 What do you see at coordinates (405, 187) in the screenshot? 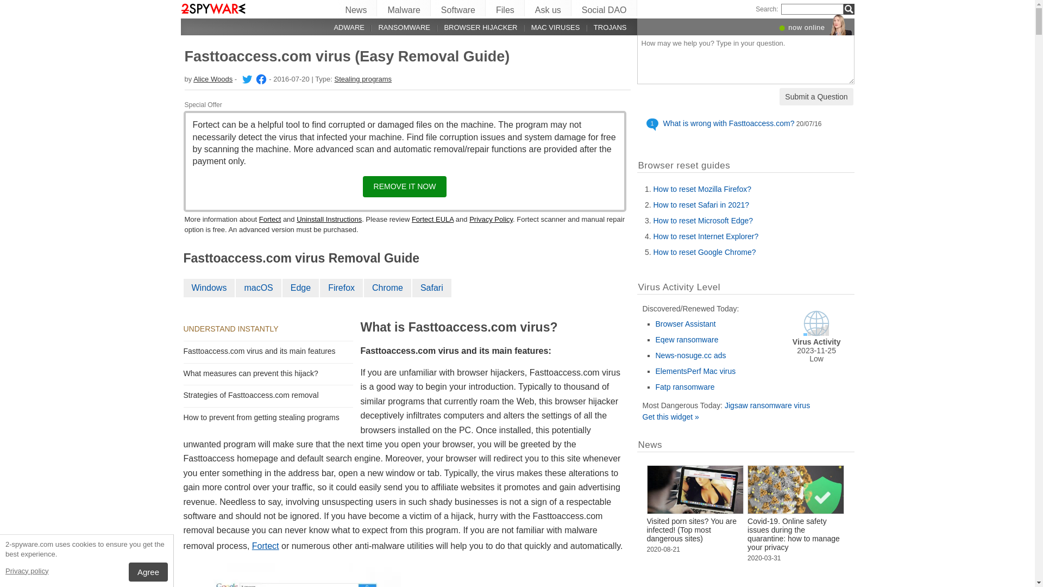
I see `REMOVE IT NOW` at bounding box center [405, 187].